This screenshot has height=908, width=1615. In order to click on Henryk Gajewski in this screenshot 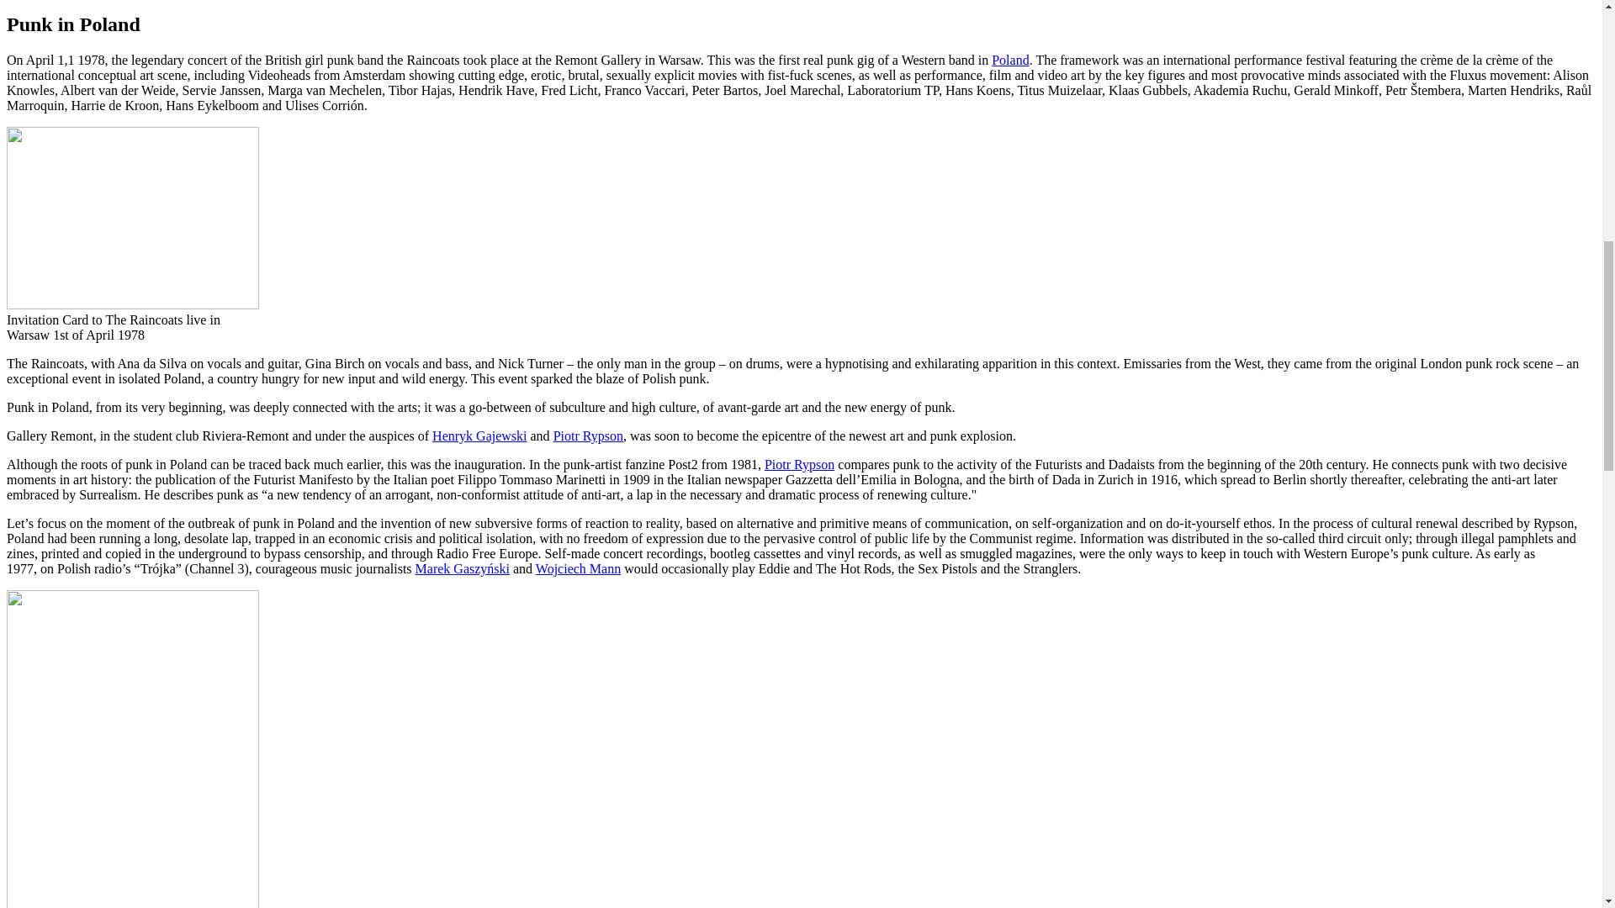, I will do `click(479, 436)`.